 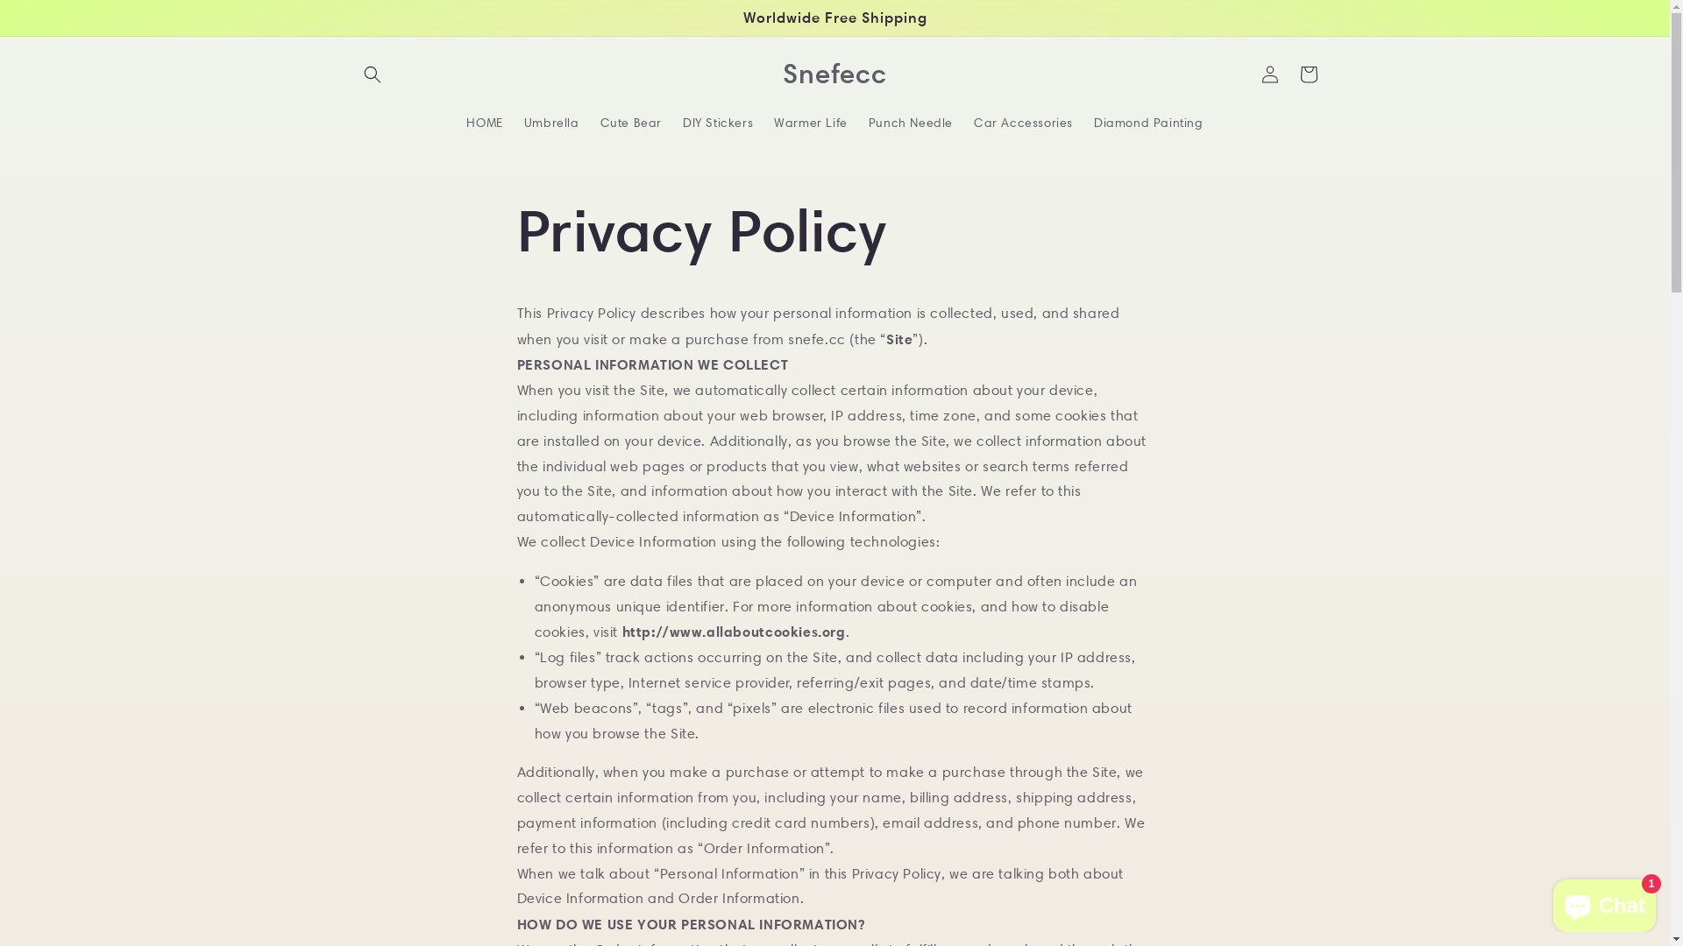 What do you see at coordinates (834, 74) in the screenshot?
I see `Snefecc` at bounding box center [834, 74].